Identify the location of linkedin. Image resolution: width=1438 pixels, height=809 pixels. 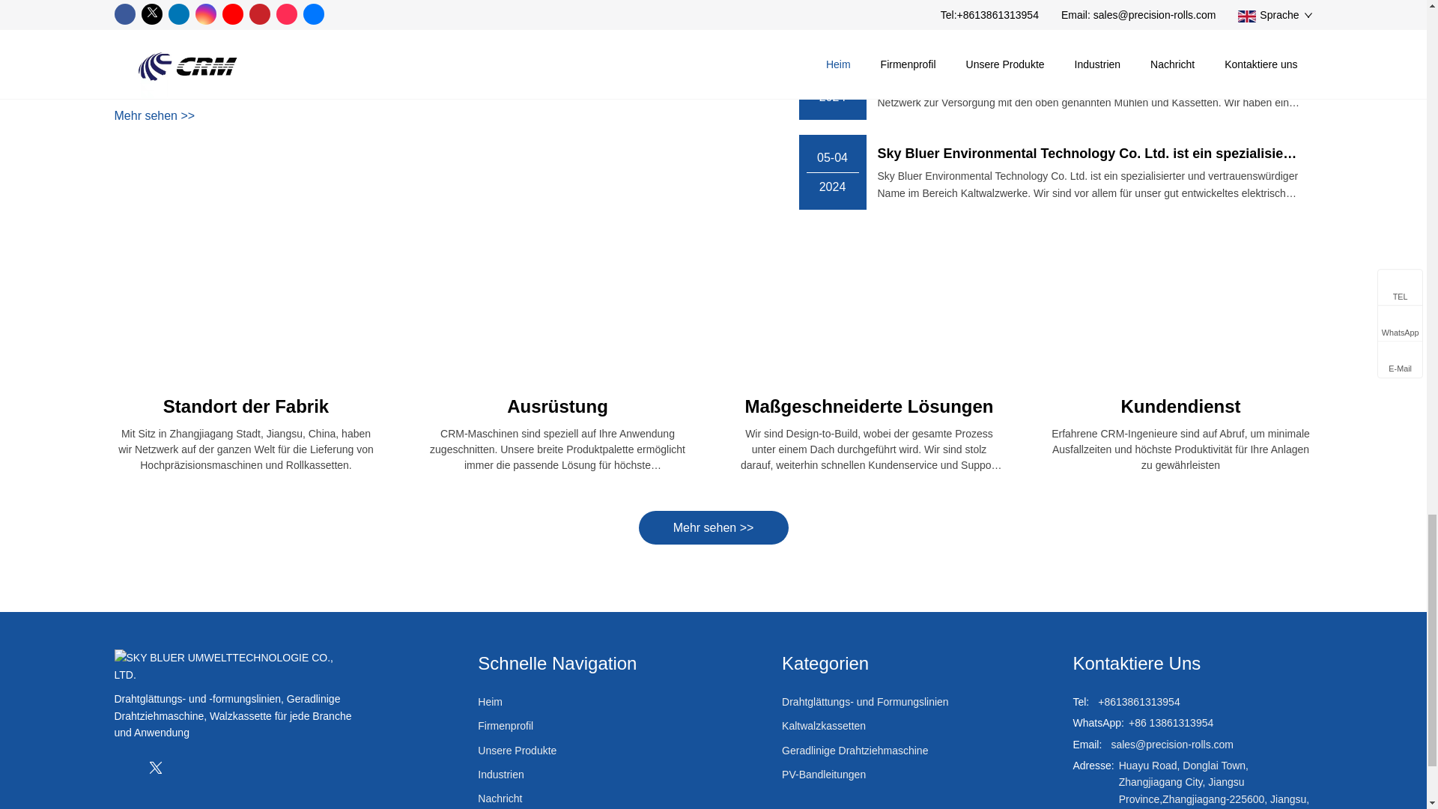
(184, 766).